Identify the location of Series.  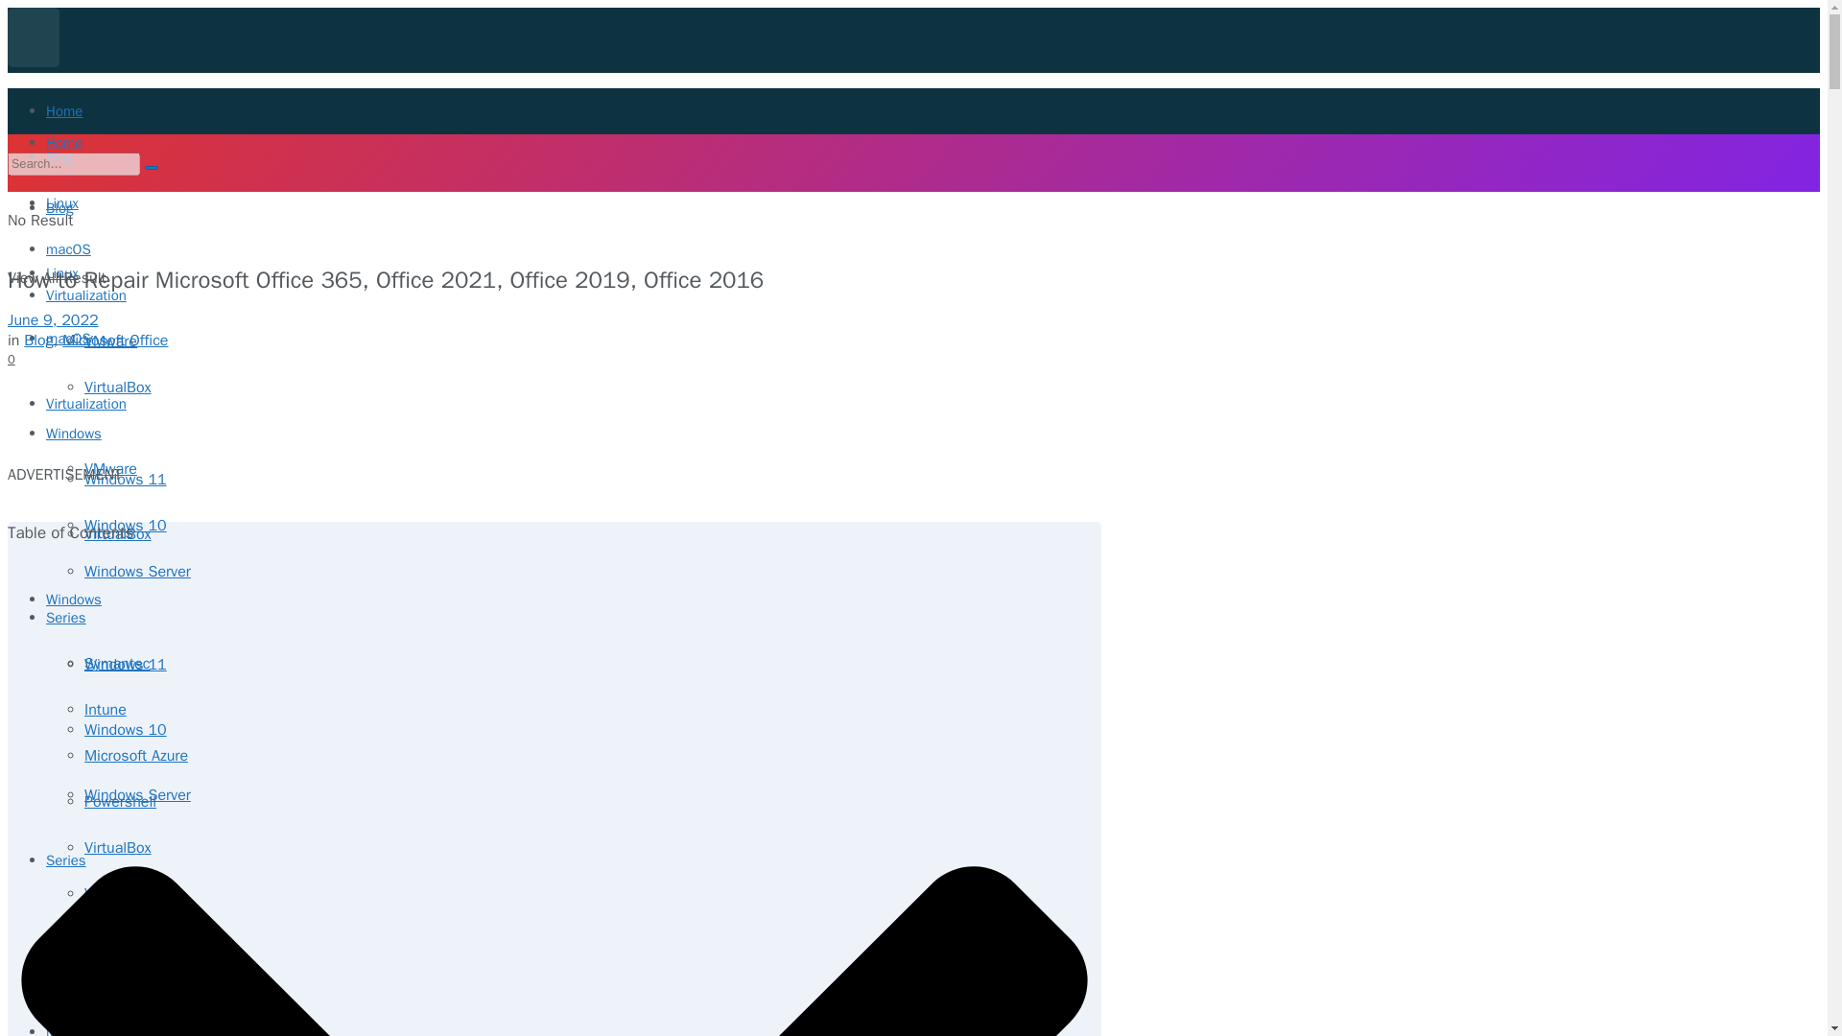
(66, 618).